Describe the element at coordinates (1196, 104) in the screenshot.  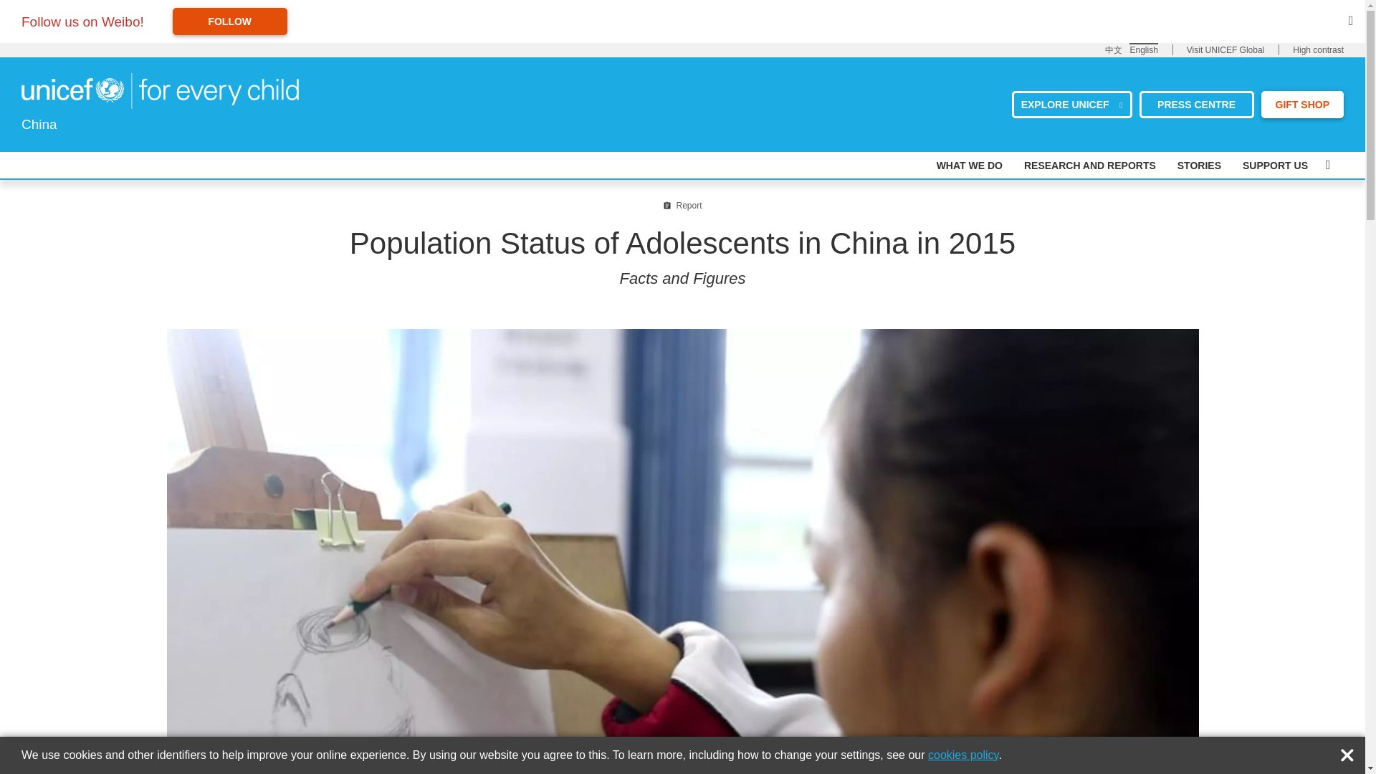
I see `PRESS CENTRE` at that location.